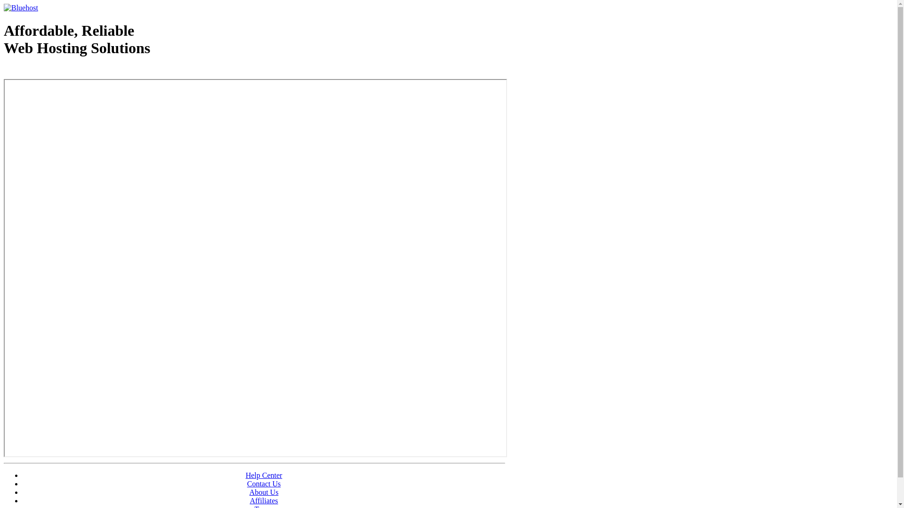 This screenshot has height=508, width=904. What do you see at coordinates (58, 72) in the screenshot?
I see `Web Hosting - courtesy of www.bluehost.com` at bounding box center [58, 72].